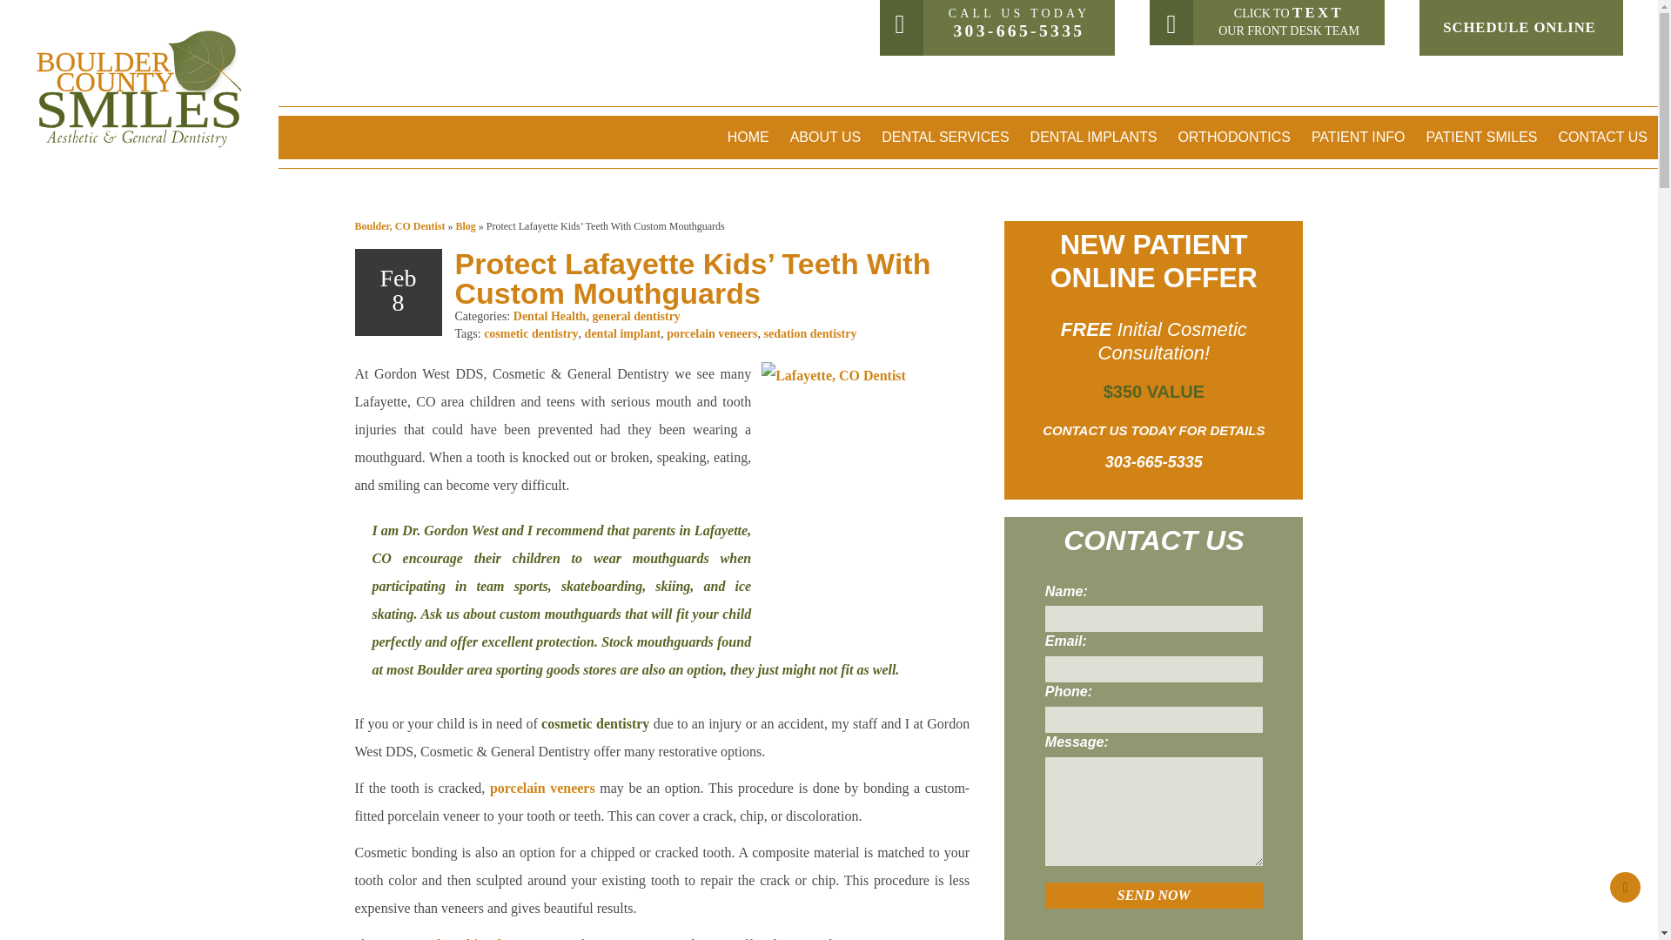 The width and height of the screenshot is (1671, 940). What do you see at coordinates (476, 938) in the screenshot?
I see `dental implant Lafayette, CO` at bounding box center [476, 938].